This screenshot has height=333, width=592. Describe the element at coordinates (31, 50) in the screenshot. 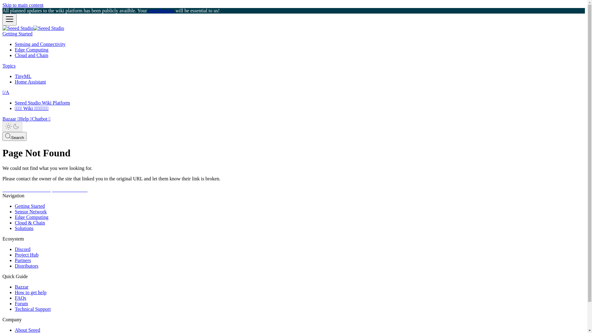

I see `Edge Computing` at that location.